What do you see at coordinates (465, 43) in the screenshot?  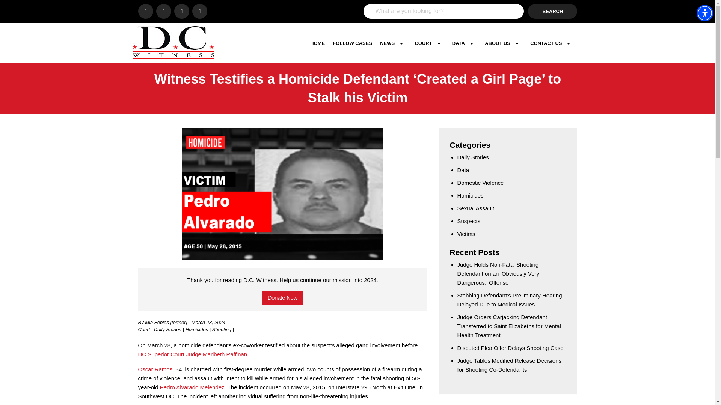 I see `DATA` at bounding box center [465, 43].